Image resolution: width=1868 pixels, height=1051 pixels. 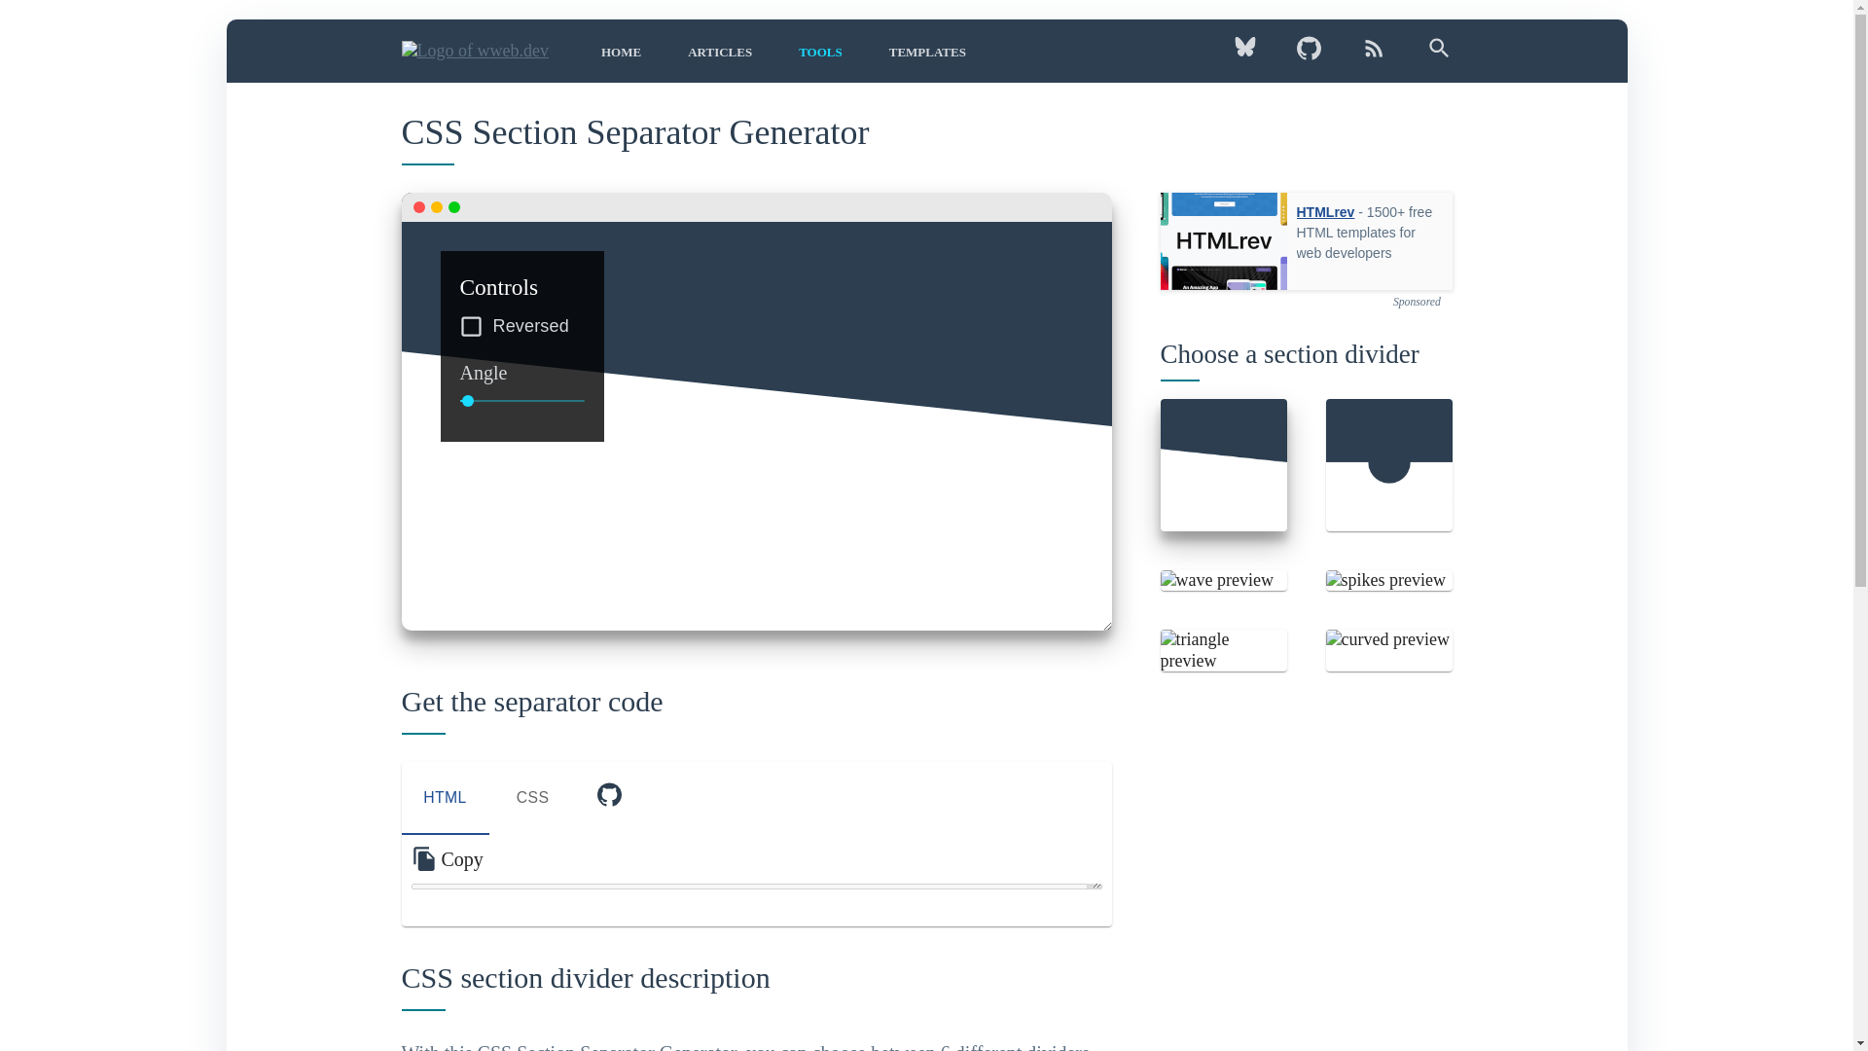 I want to click on 2, so click(x=756, y=798).